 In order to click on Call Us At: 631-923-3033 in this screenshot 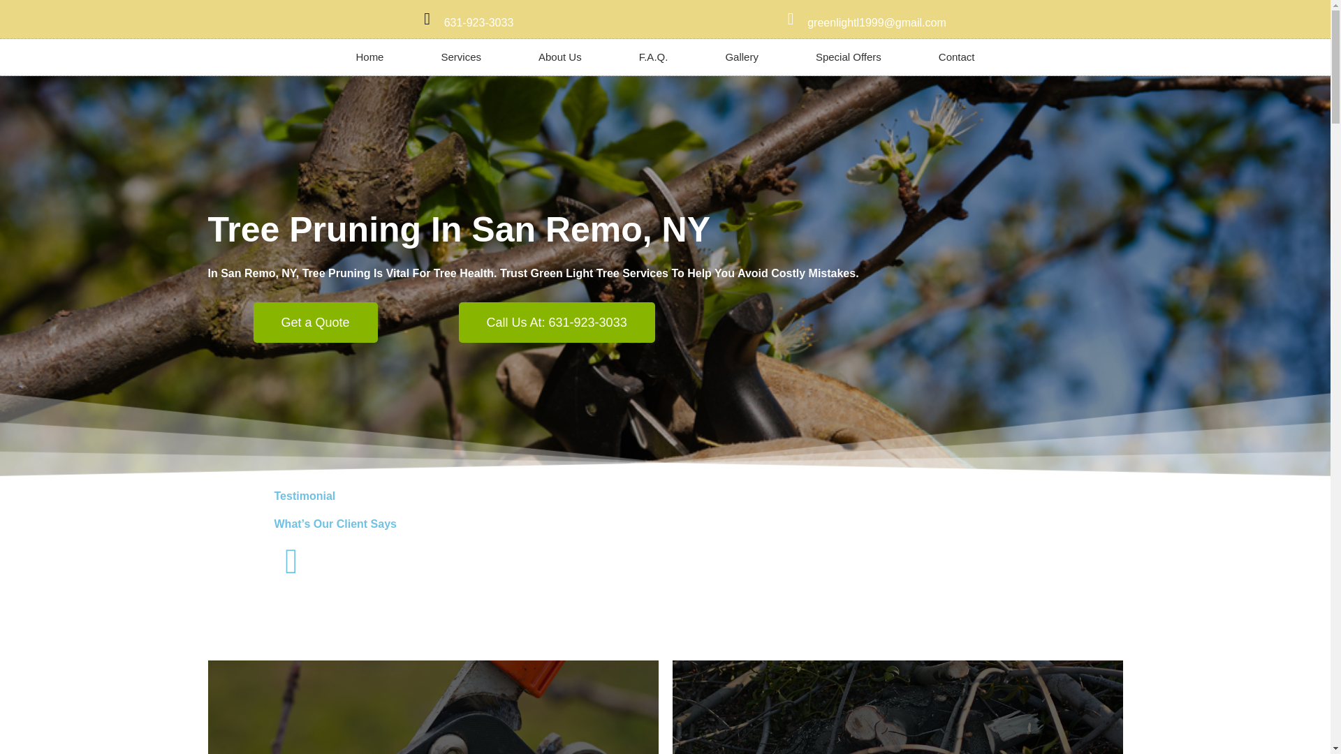, I will do `click(558, 323)`.